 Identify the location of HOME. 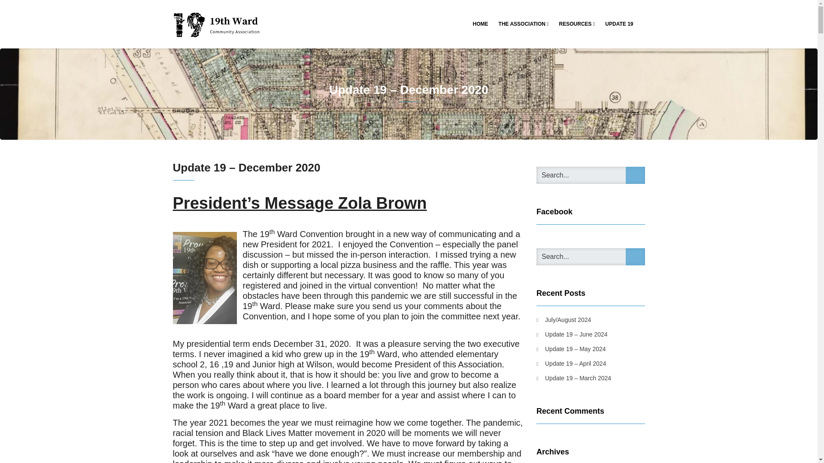
(481, 24).